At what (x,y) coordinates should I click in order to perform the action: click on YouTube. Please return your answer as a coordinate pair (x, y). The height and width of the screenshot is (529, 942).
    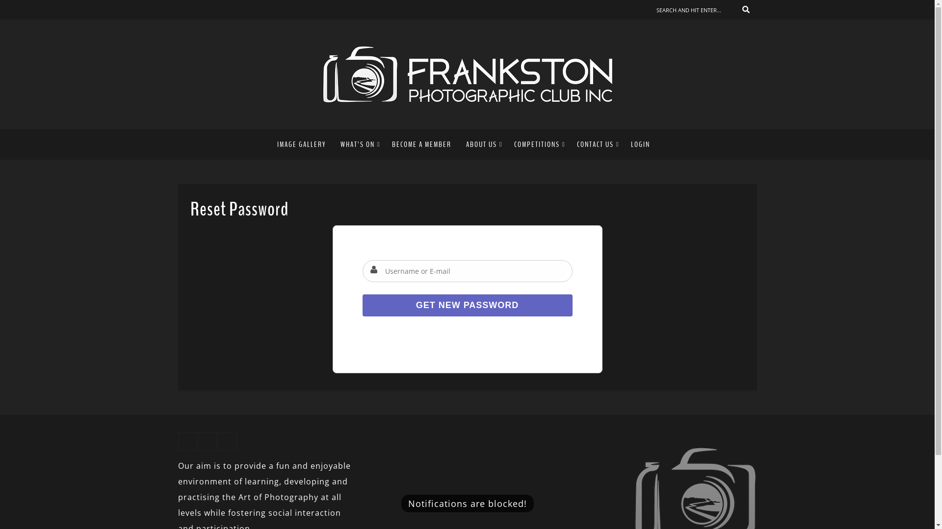
    Looking at the image, I should click on (208, 441).